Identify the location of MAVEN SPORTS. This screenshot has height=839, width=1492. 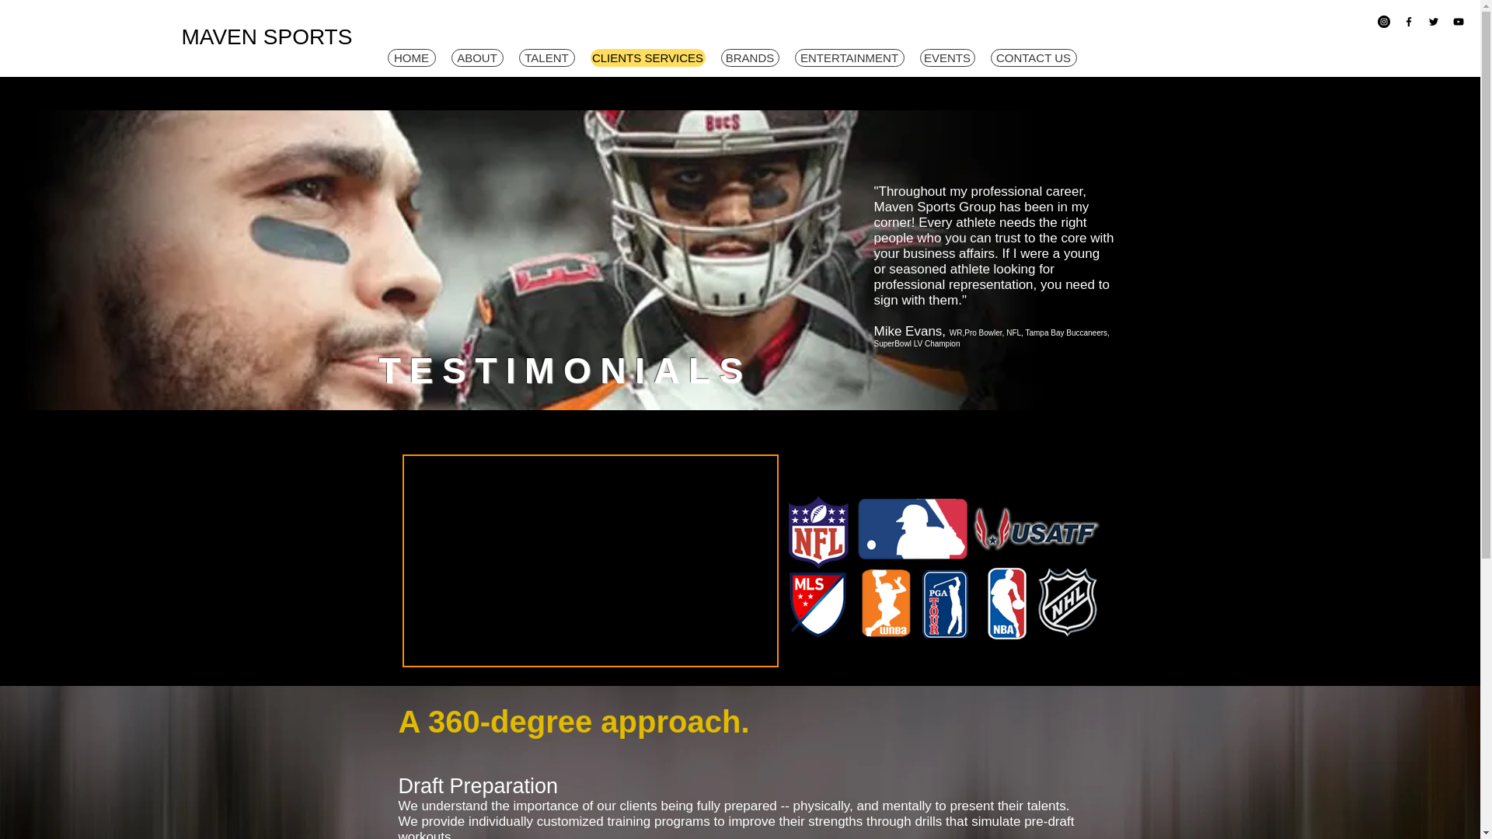
(268, 37).